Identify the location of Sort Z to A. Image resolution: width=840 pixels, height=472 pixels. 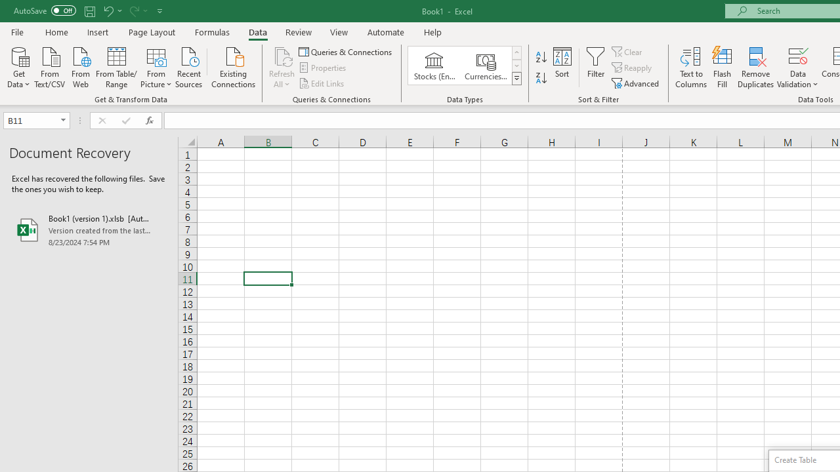
(541, 79).